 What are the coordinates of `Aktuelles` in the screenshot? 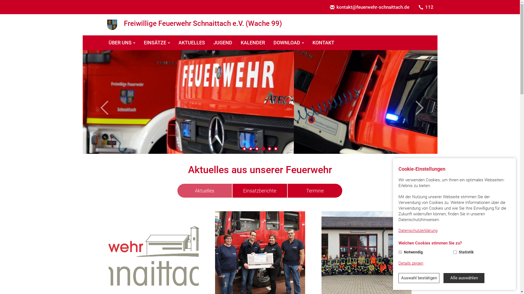 It's located at (205, 191).